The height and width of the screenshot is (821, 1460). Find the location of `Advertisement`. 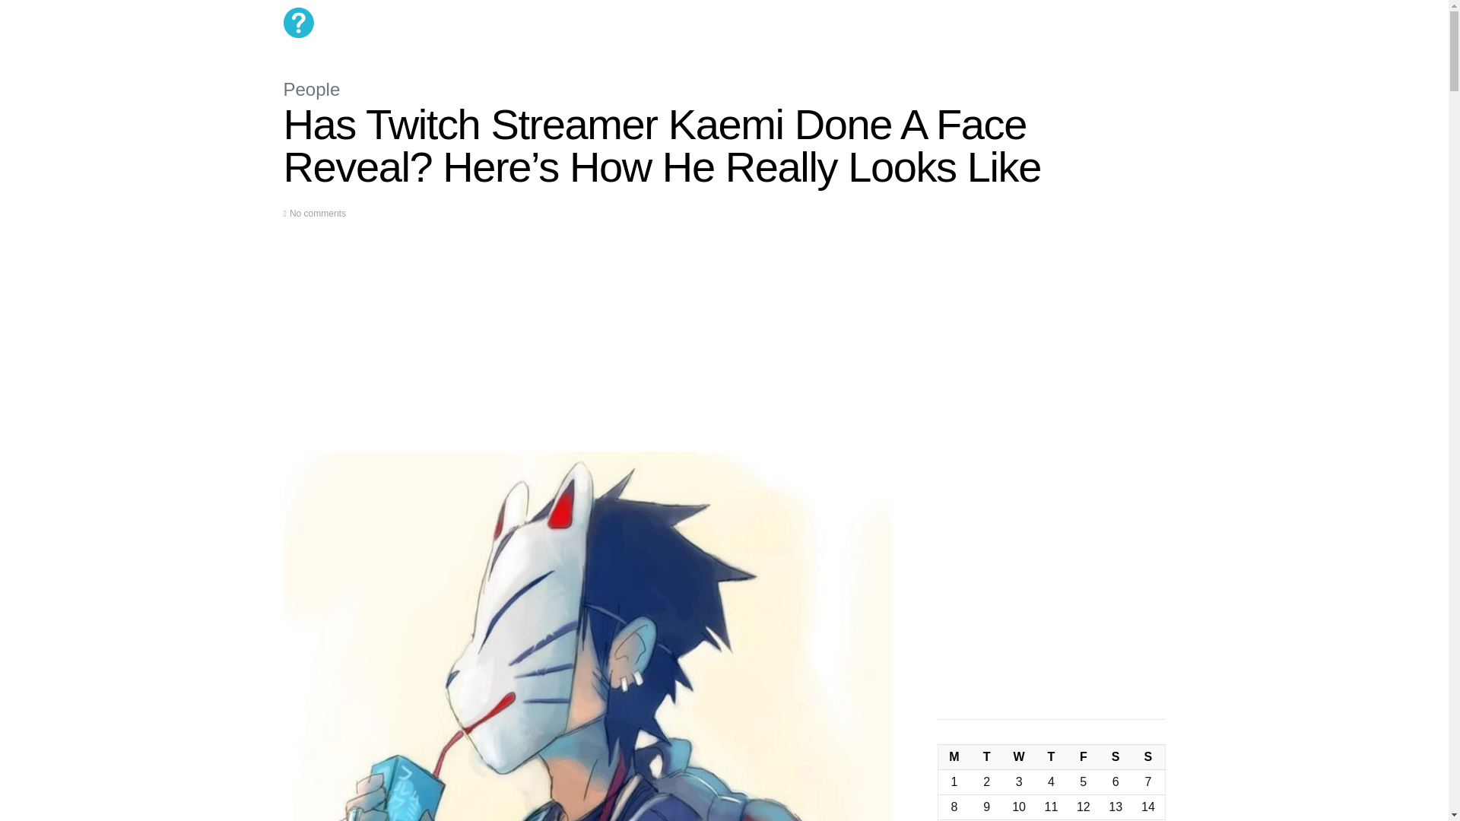

Advertisement is located at coordinates (587, 345).